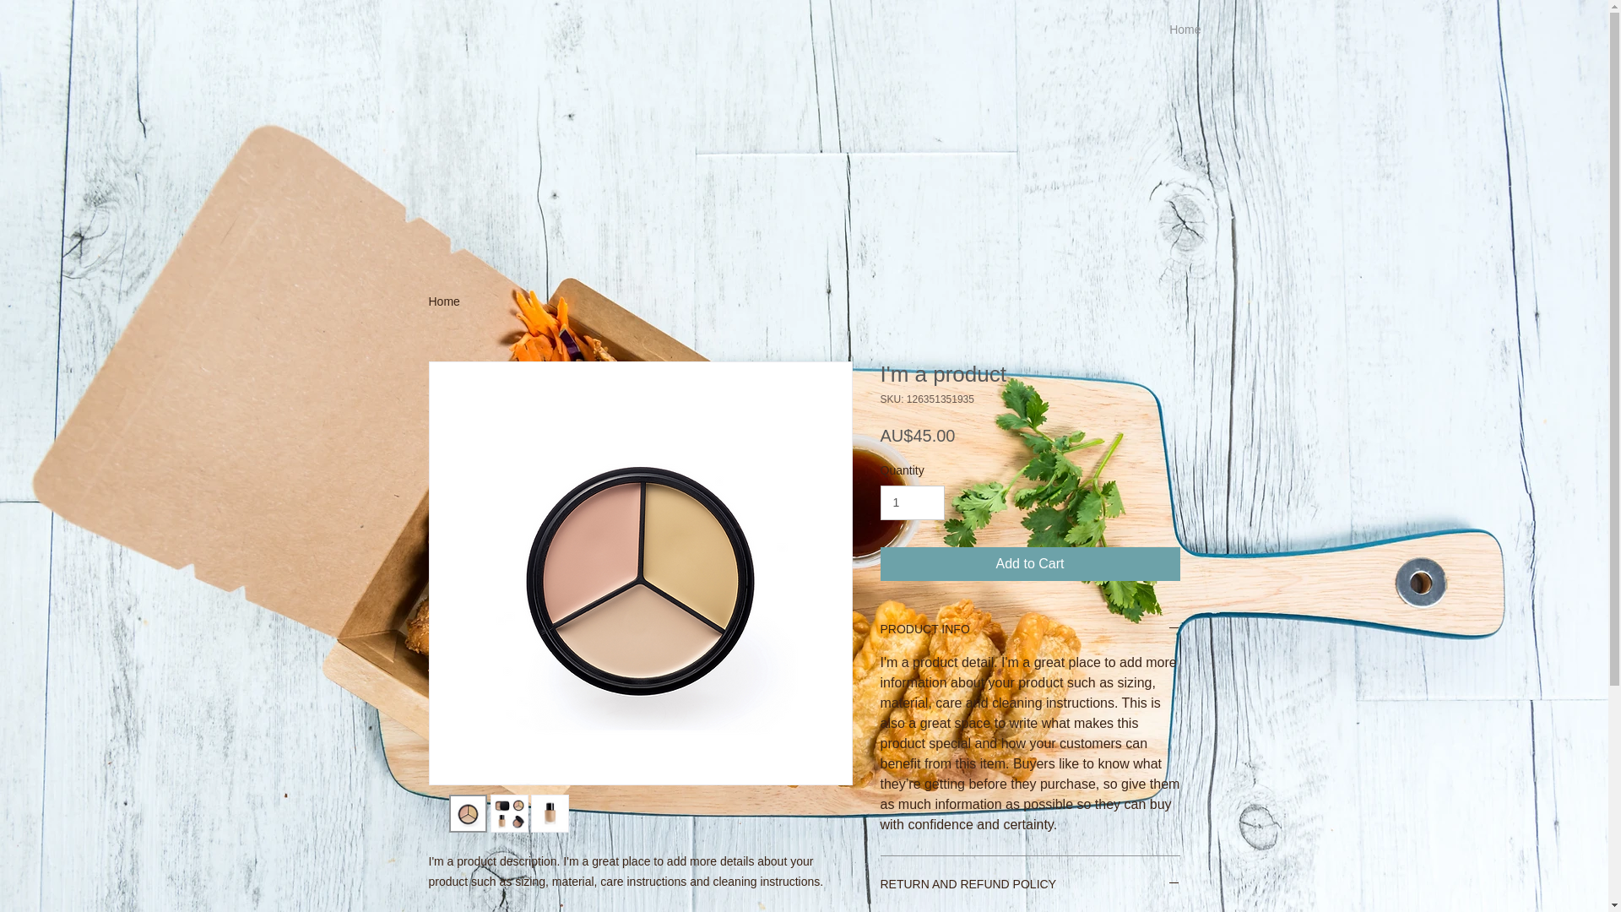 The width and height of the screenshot is (1621, 912). I want to click on PRODUCT INFO, so click(1030, 630).